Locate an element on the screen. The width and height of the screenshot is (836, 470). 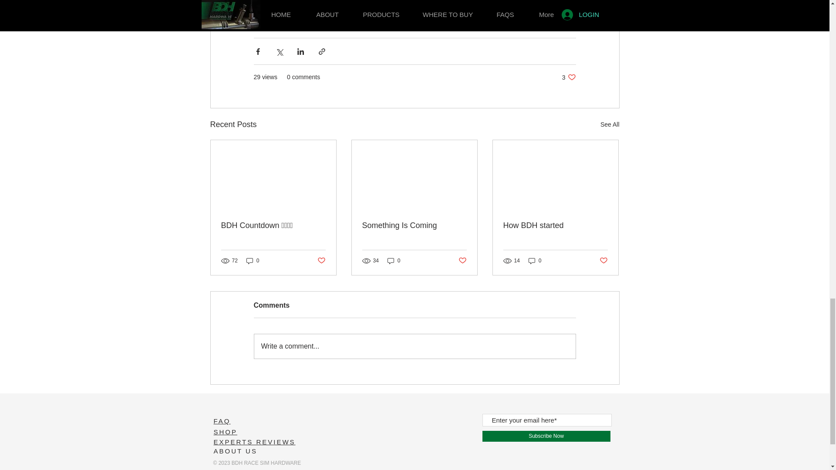
0 is located at coordinates (394, 261).